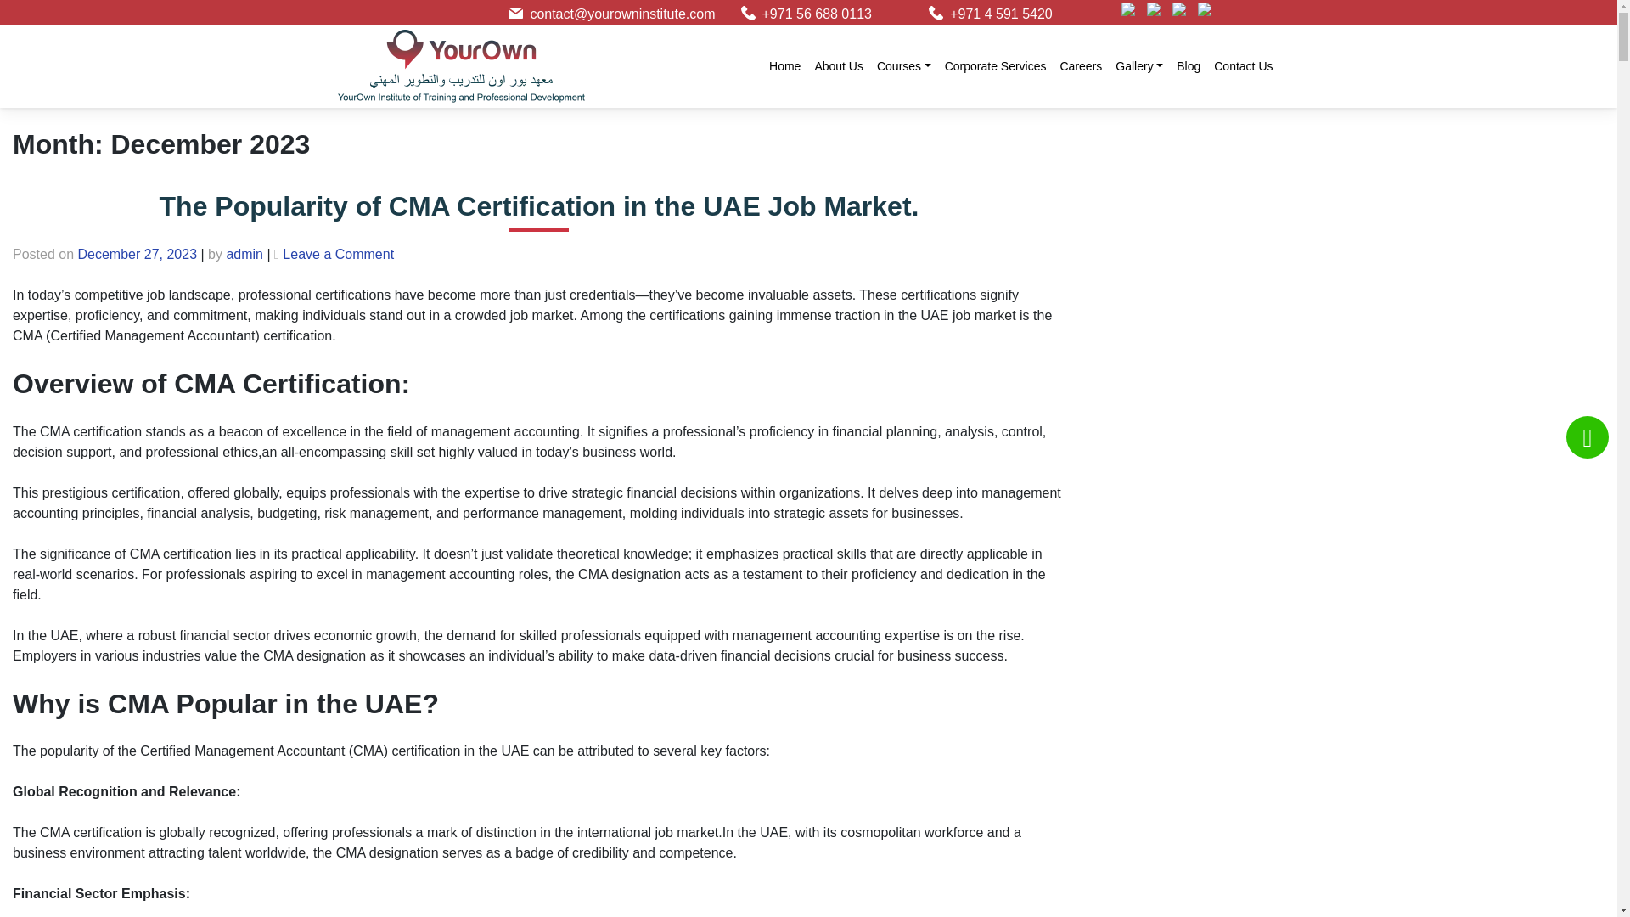 This screenshot has width=1630, height=917. What do you see at coordinates (904, 66) in the screenshot?
I see `Courses` at bounding box center [904, 66].